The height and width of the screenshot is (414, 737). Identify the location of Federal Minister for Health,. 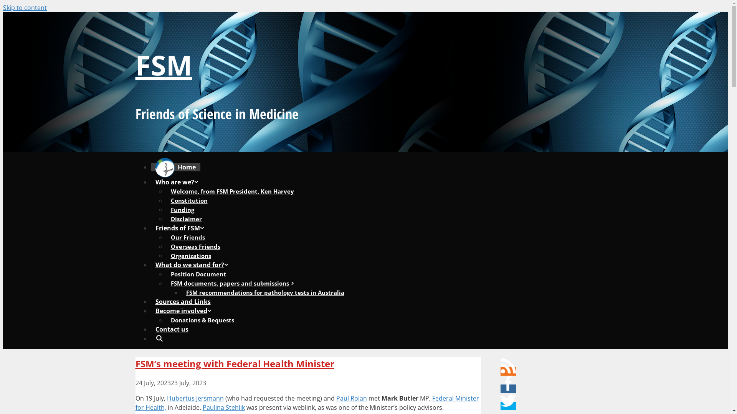
(307, 403).